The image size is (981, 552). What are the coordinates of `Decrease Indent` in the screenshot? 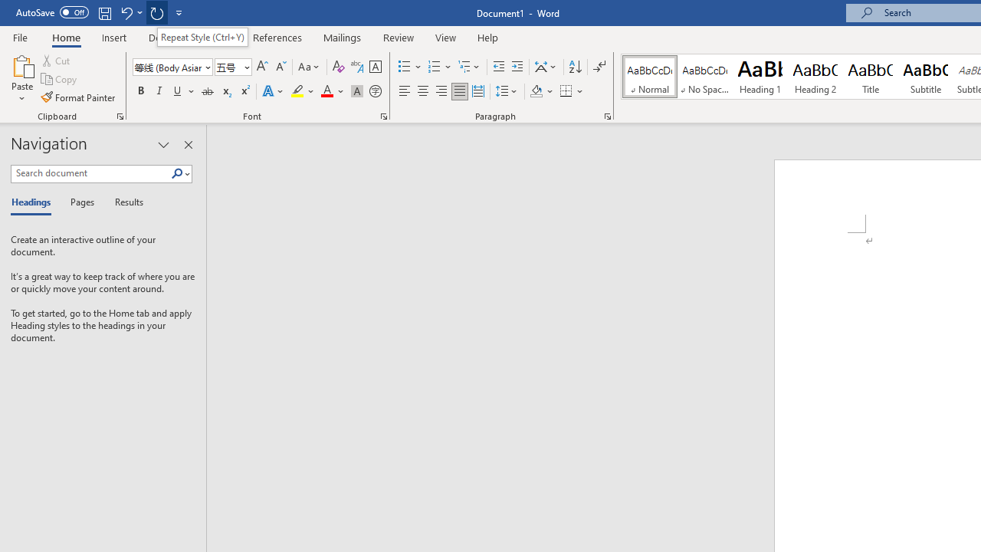 It's located at (498, 67).